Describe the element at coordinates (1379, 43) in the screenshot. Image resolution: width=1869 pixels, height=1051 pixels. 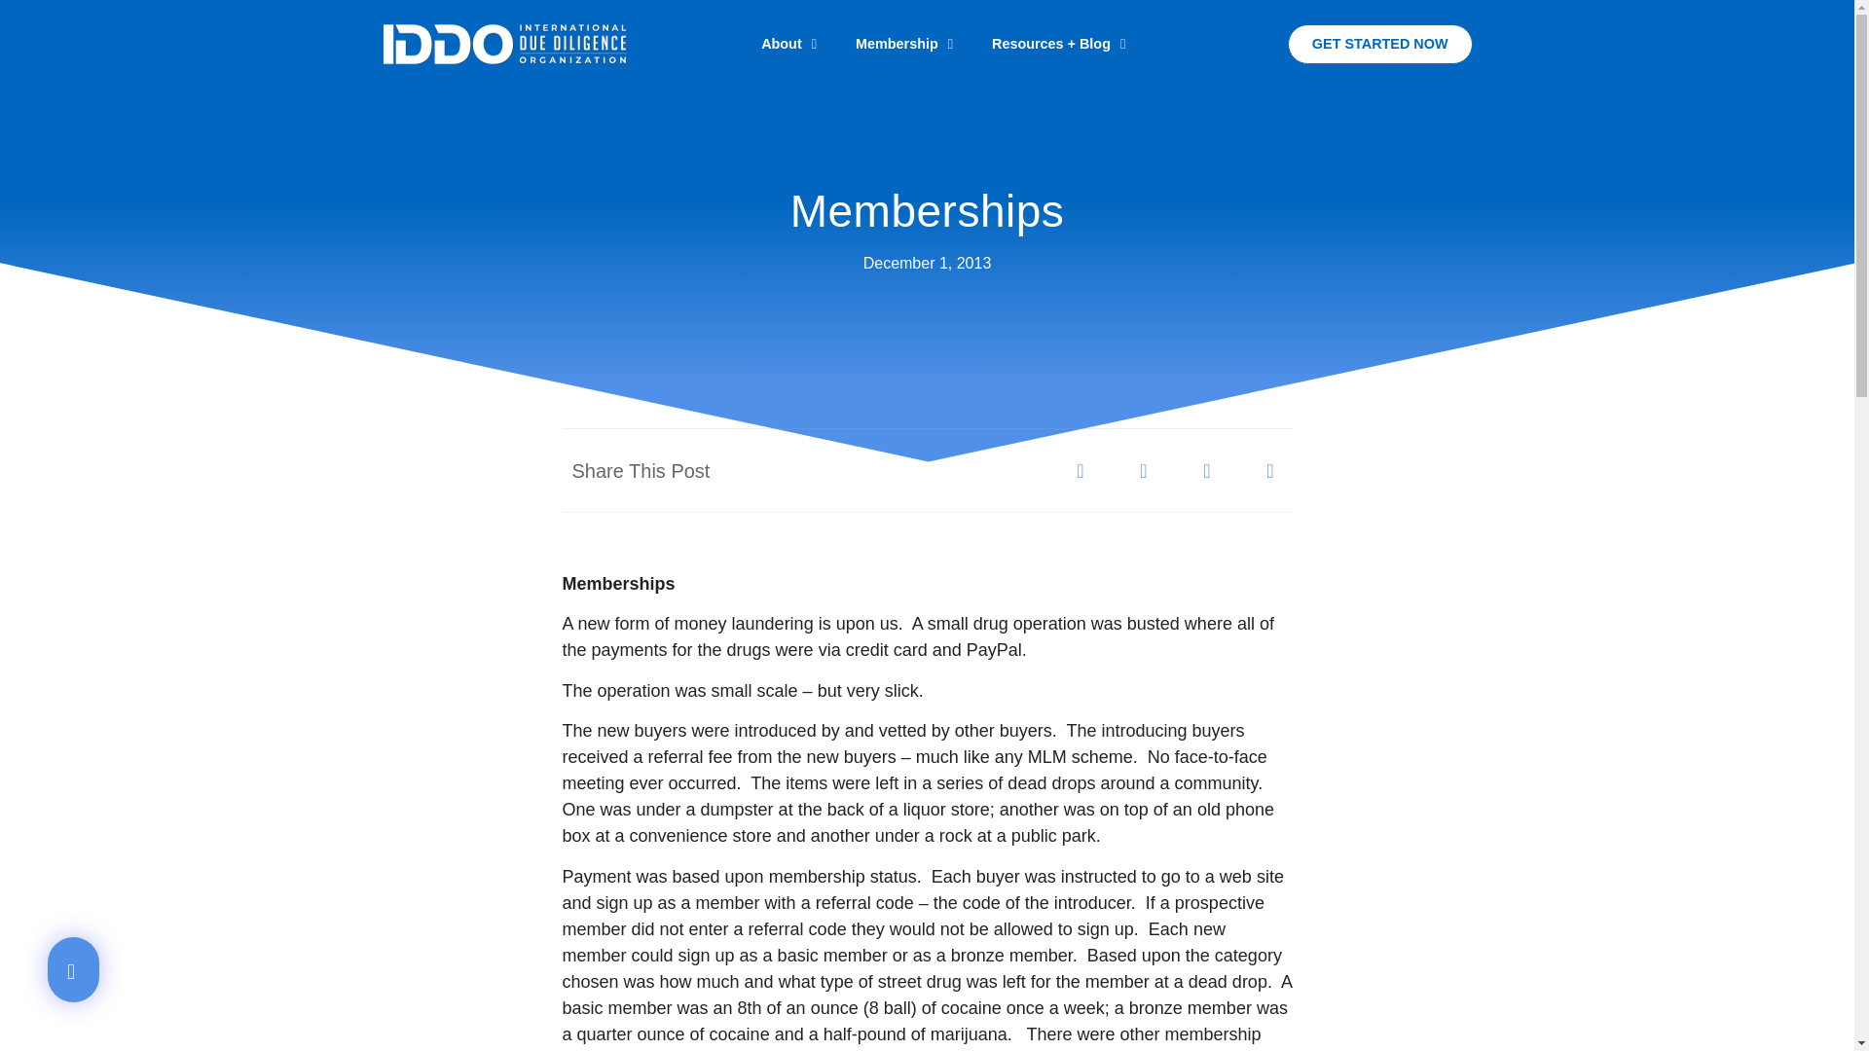
I see `GET STARTED NOW` at that location.